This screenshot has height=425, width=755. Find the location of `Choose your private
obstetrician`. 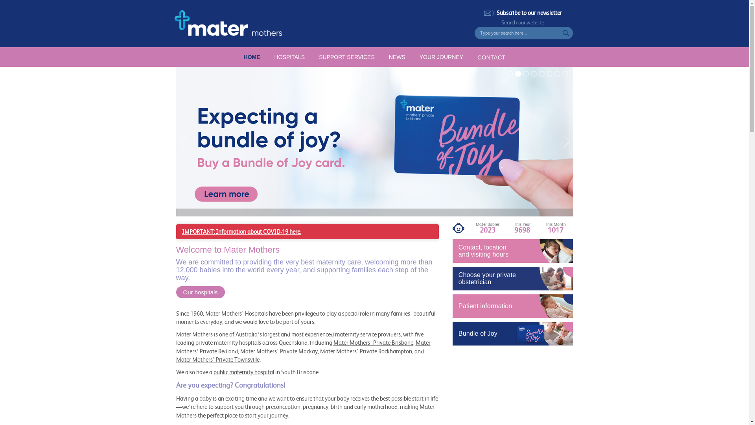

Choose your private
obstetrician is located at coordinates (513, 279).